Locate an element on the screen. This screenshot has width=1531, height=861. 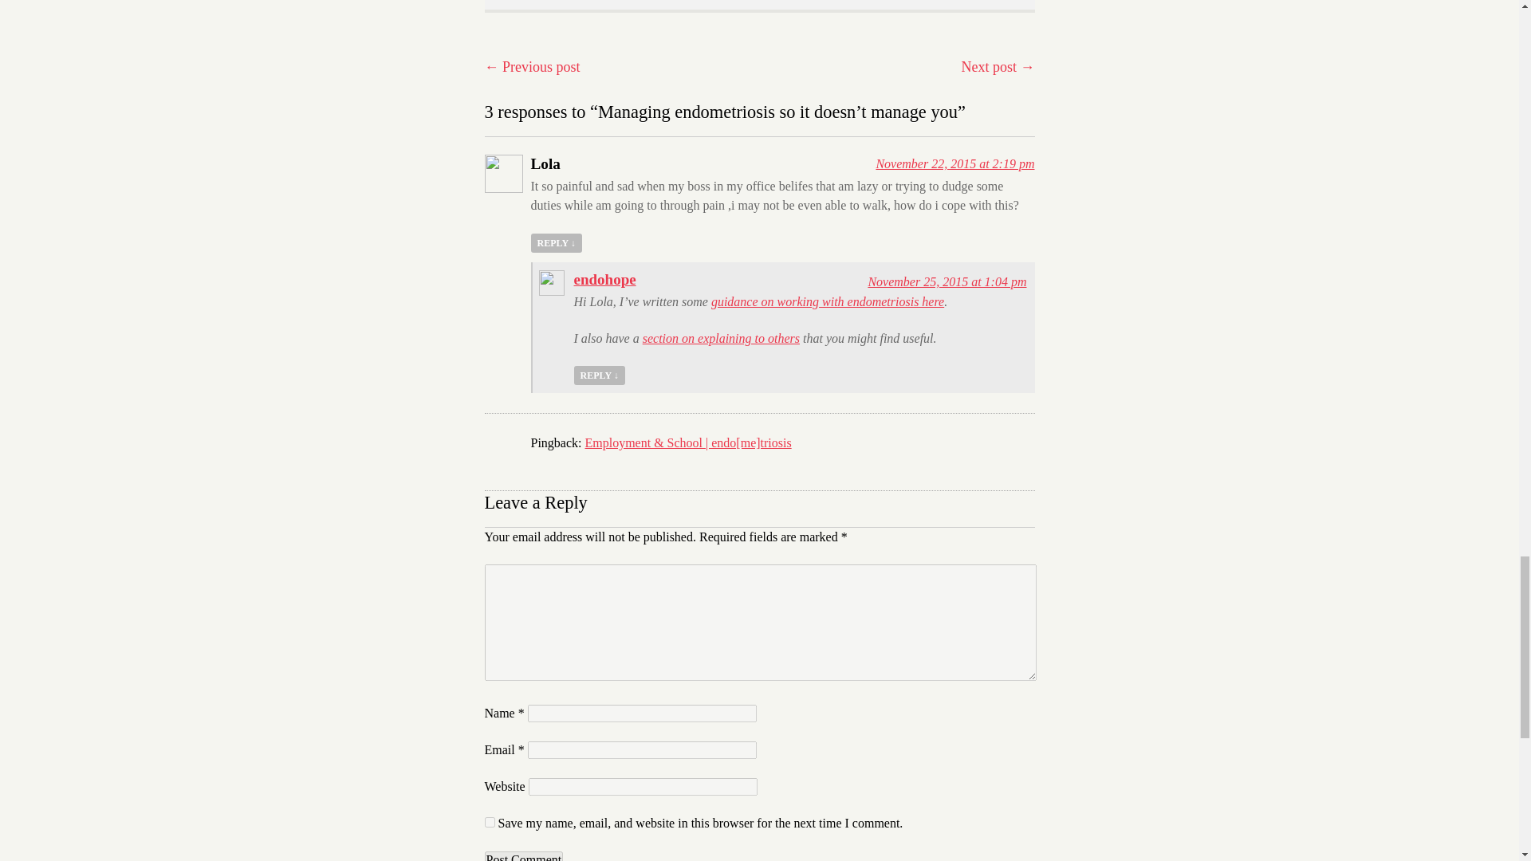
Post Comment is located at coordinates (524, 856).